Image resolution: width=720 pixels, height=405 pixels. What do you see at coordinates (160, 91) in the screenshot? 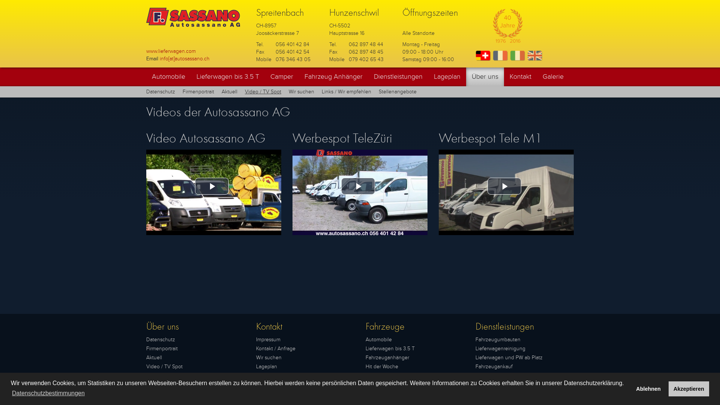
I see `Datenschutz` at bounding box center [160, 91].